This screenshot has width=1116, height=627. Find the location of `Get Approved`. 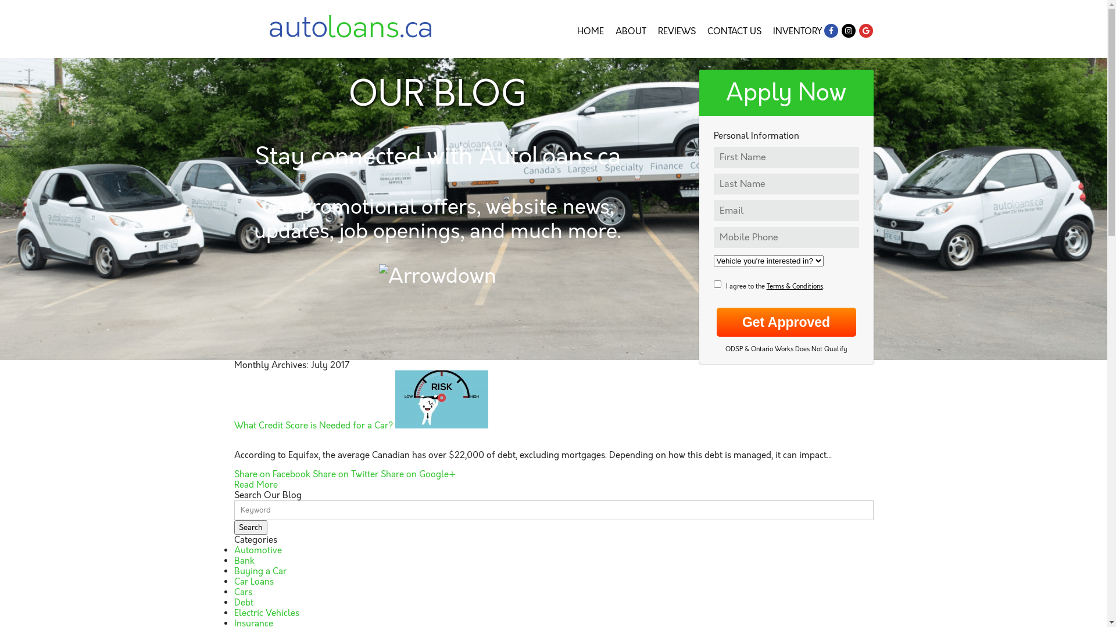

Get Approved is located at coordinates (786, 322).